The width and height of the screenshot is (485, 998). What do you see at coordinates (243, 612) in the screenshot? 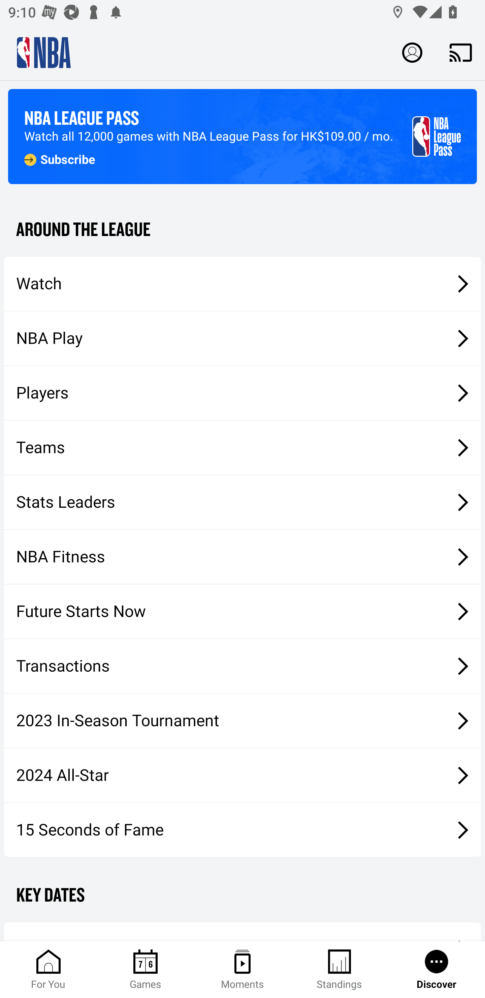
I see `Future Starts Now` at bounding box center [243, 612].